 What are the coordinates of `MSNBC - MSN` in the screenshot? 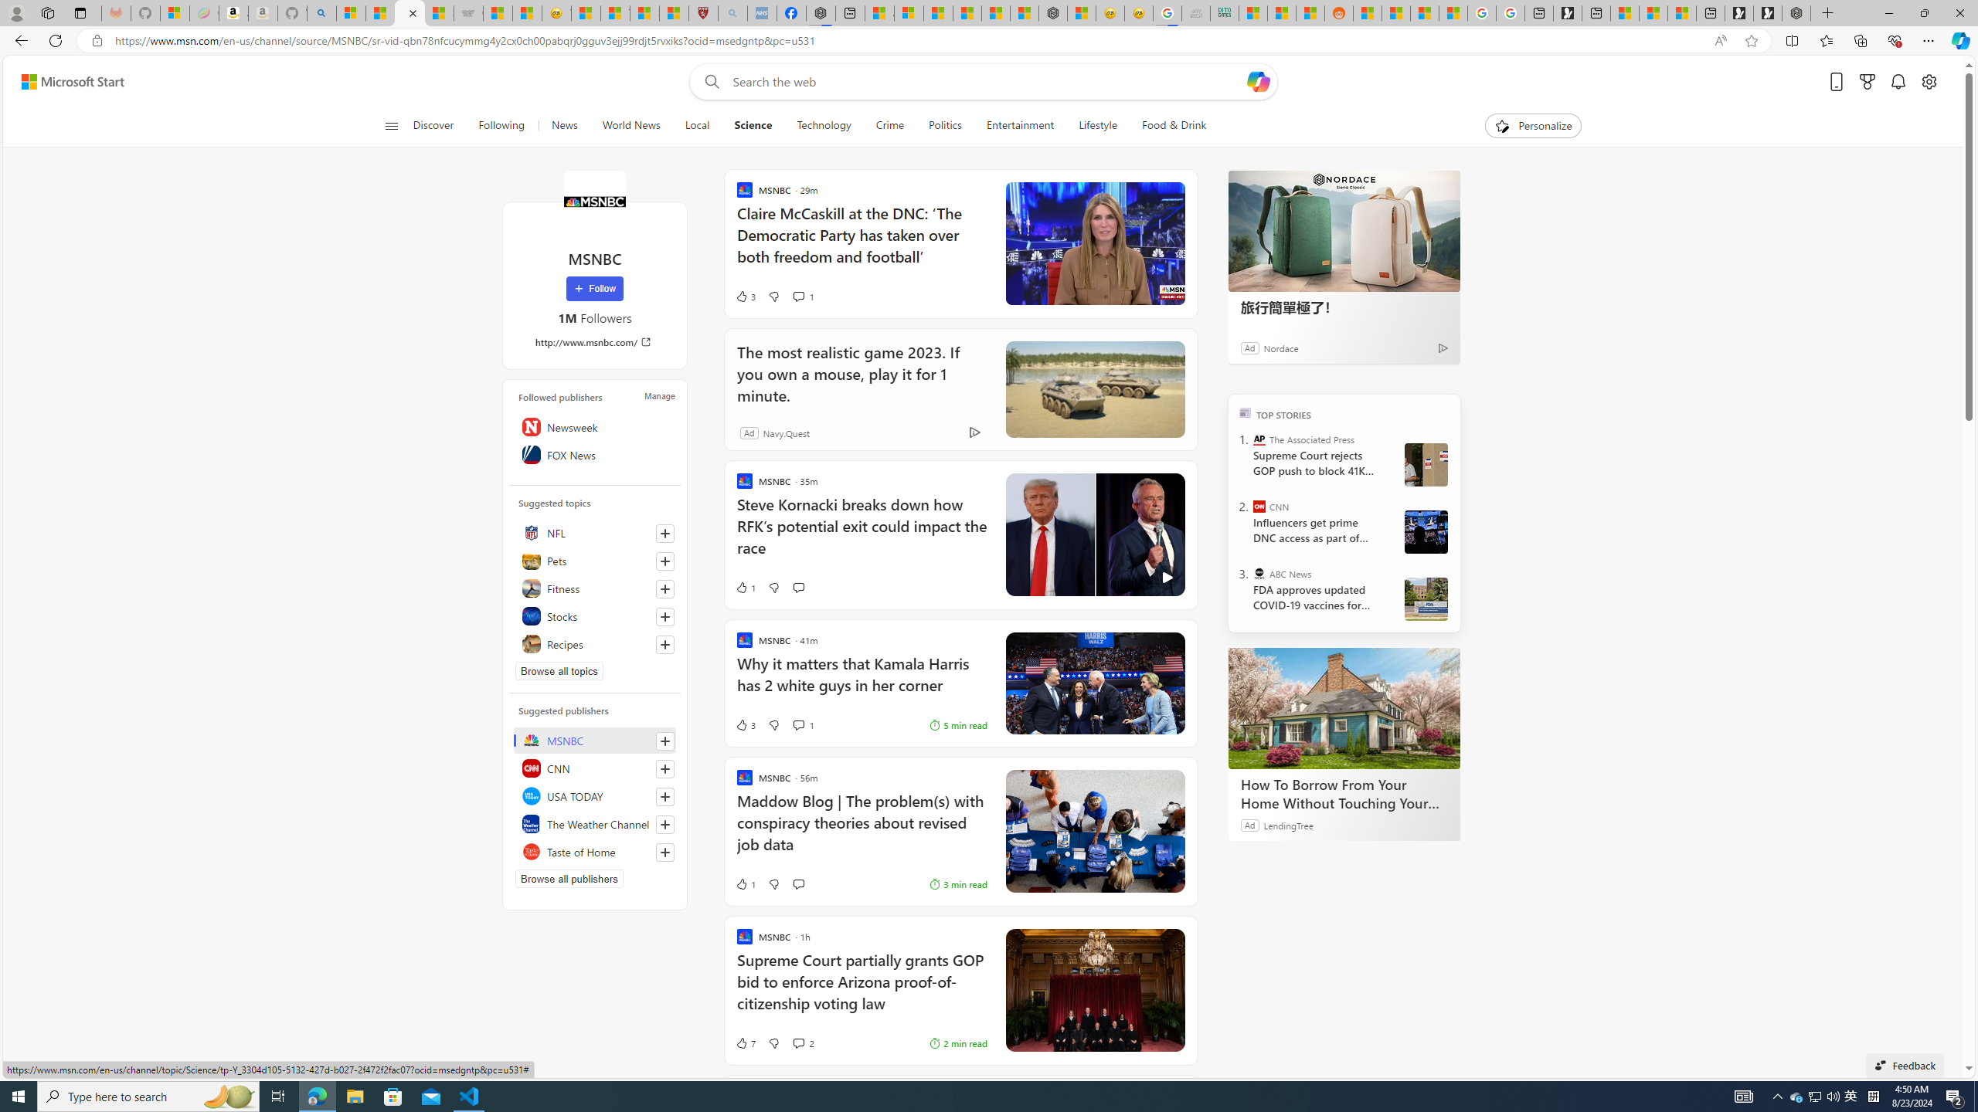 It's located at (1252, 13).